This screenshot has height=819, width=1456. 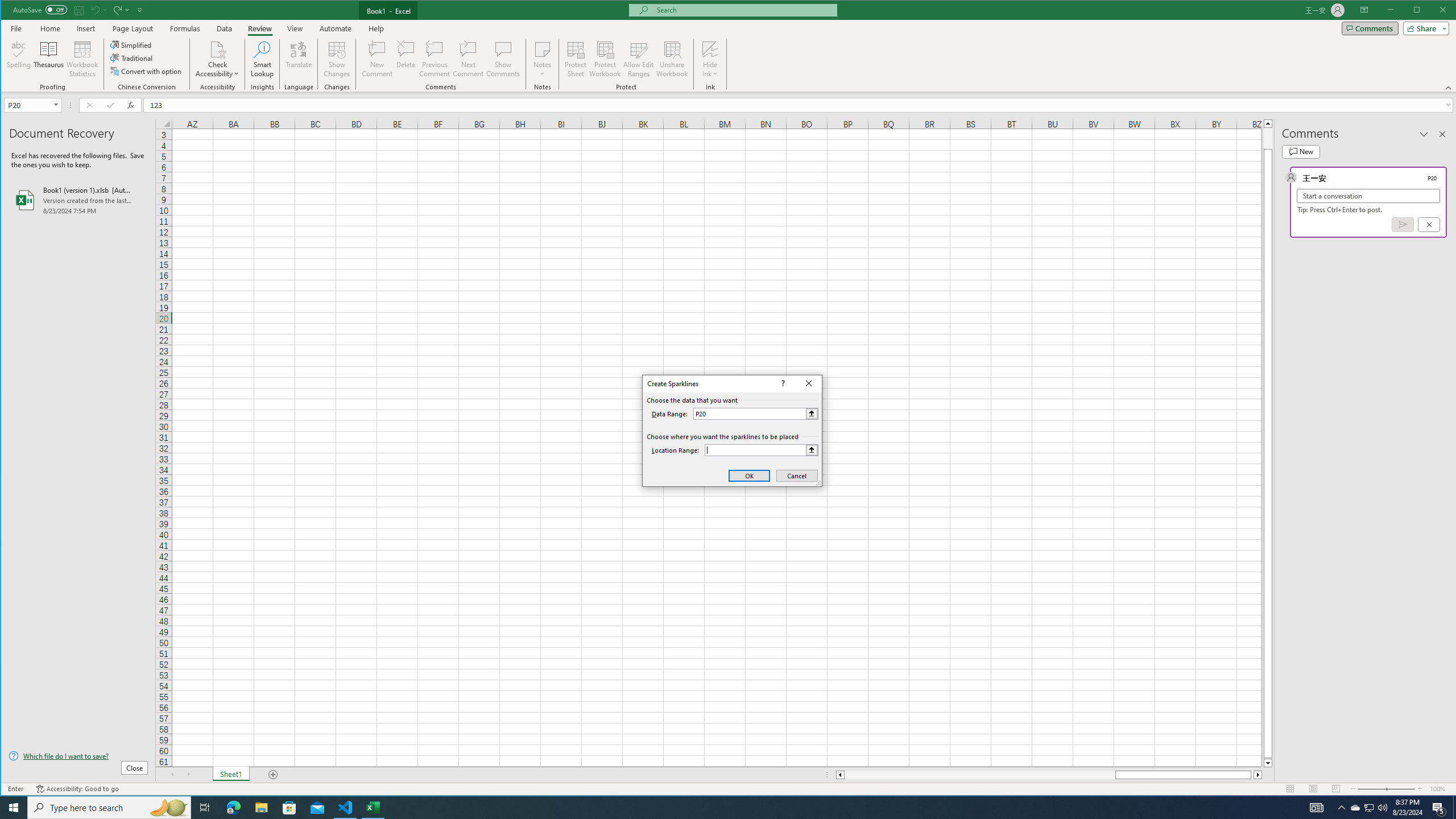 I want to click on Post comment (Ctrl + Enter), so click(x=1403, y=224).